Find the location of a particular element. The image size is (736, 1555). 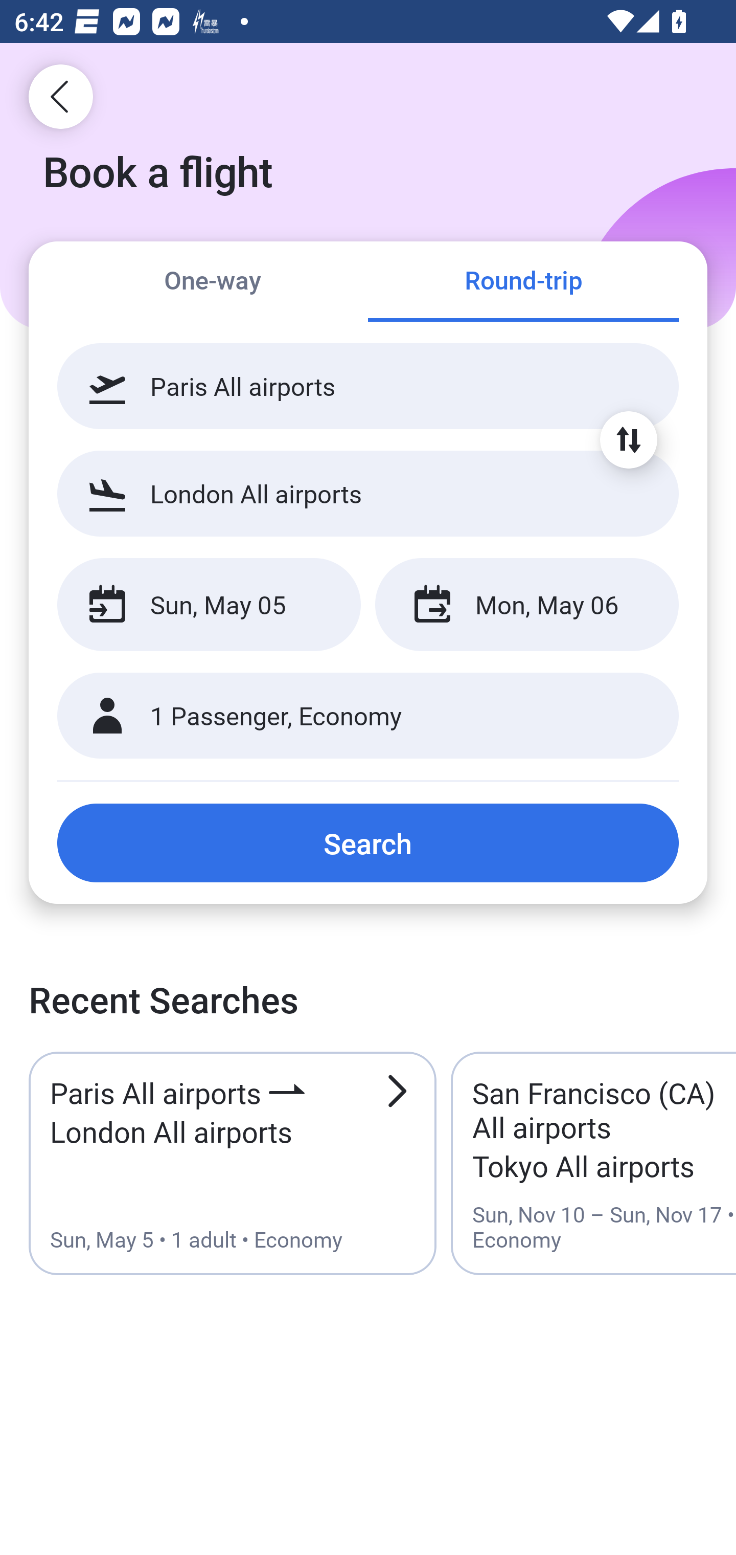

One-way is located at coordinates (213, 282).